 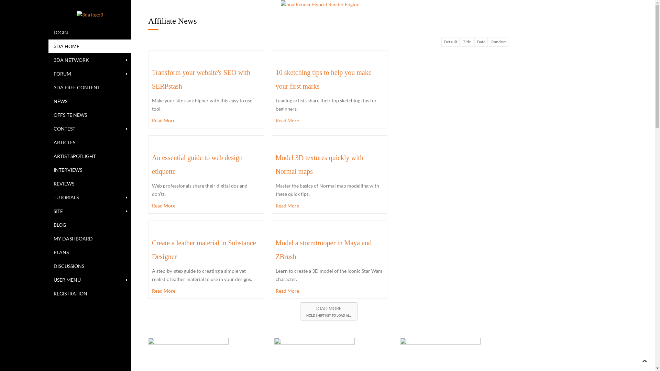 I want to click on LOGIN, so click(x=90, y=33).